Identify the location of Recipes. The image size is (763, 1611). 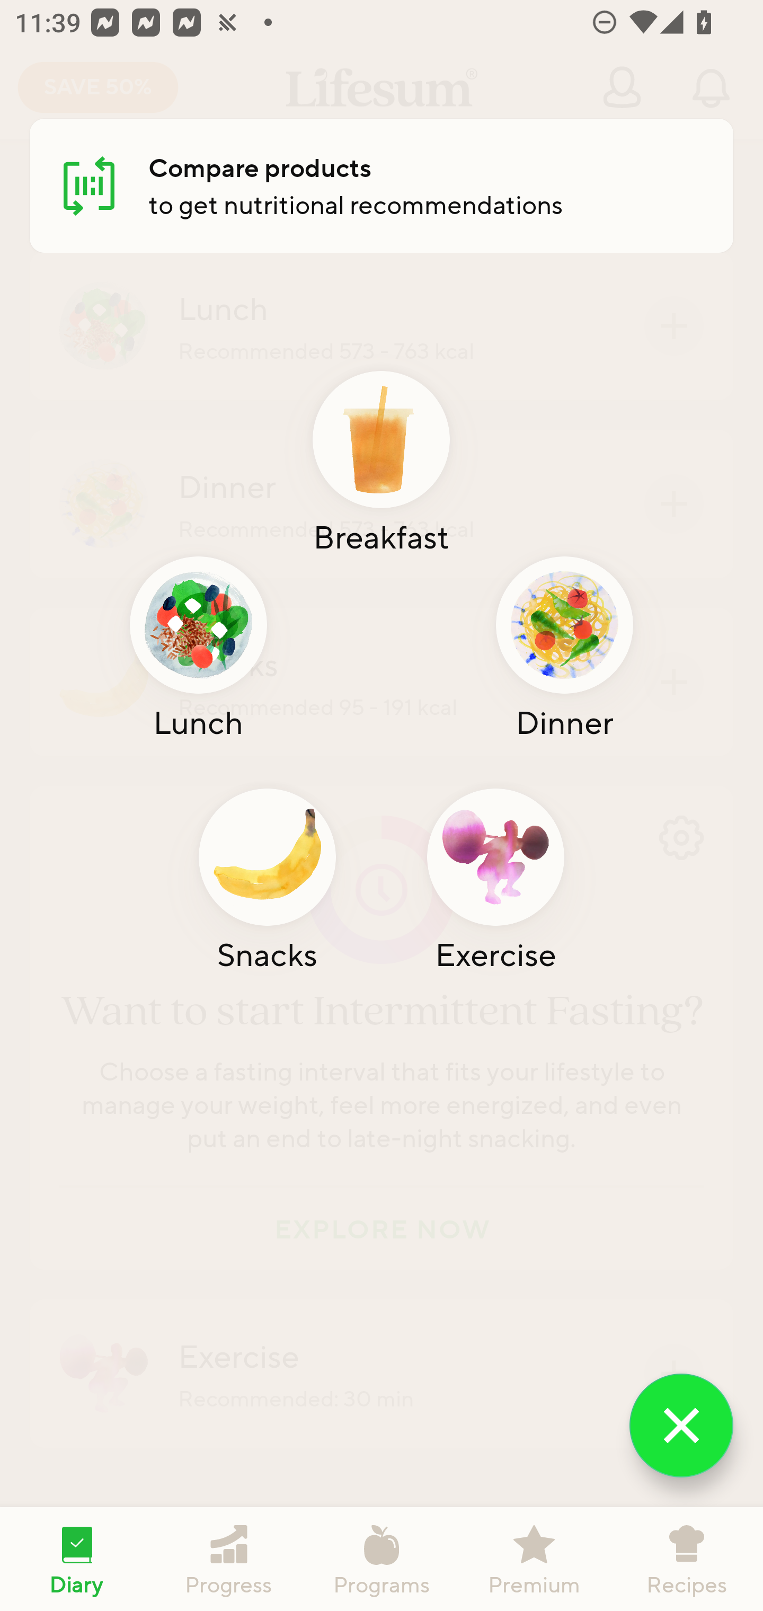
(687, 1559).